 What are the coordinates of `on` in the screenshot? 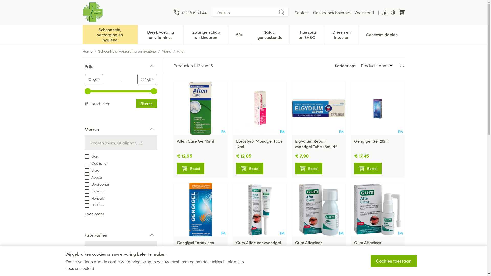 It's located at (87, 262).